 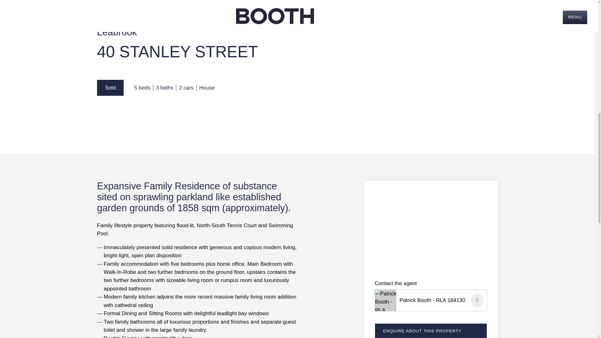 What do you see at coordinates (431, 330) in the screenshot?
I see `ENQUIRE ABOUT THIS PROPERTY` at bounding box center [431, 330].